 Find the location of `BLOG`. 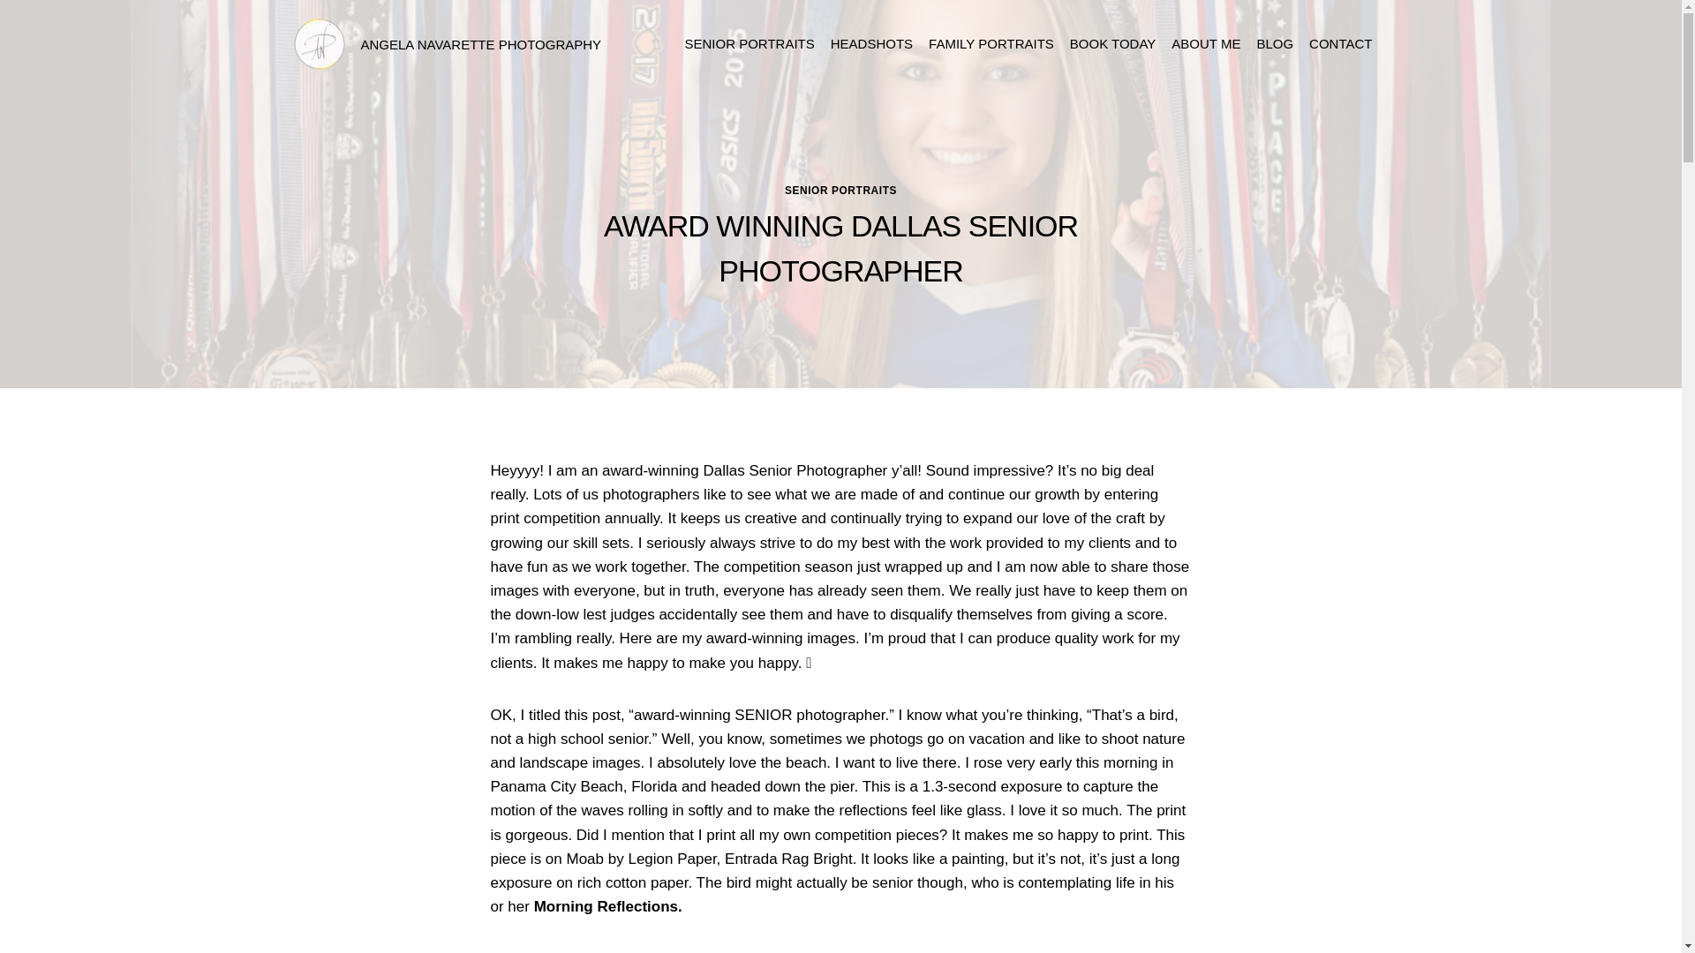

BLOG is located at coordinates (1275, 44).